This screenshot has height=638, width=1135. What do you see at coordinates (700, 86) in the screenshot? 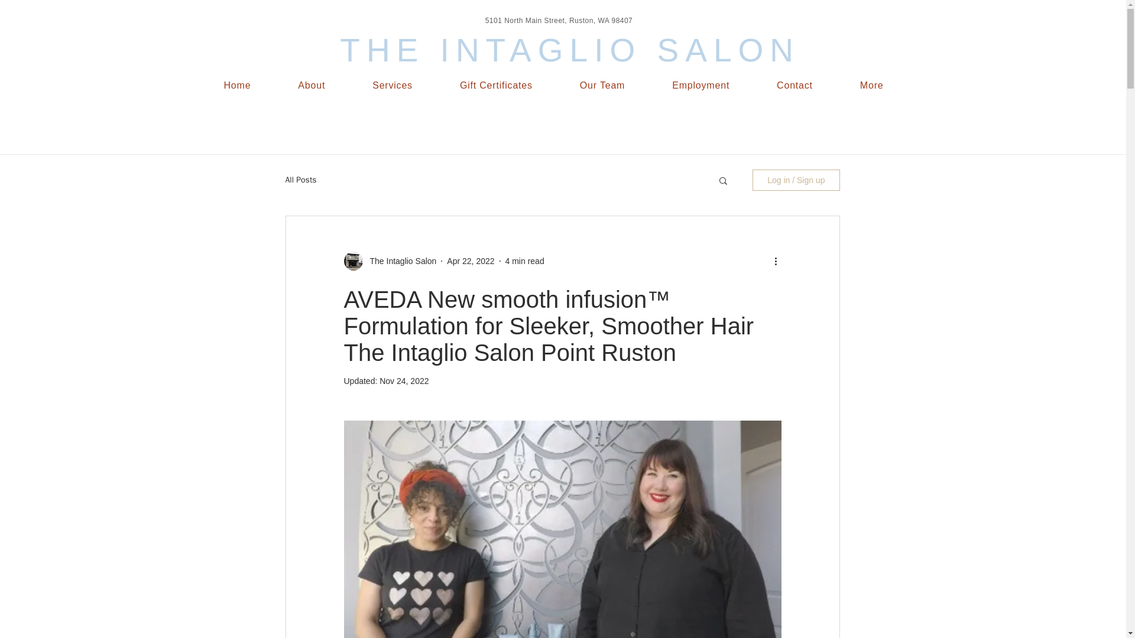
I see `Employment` at bounding box center [700, 86].